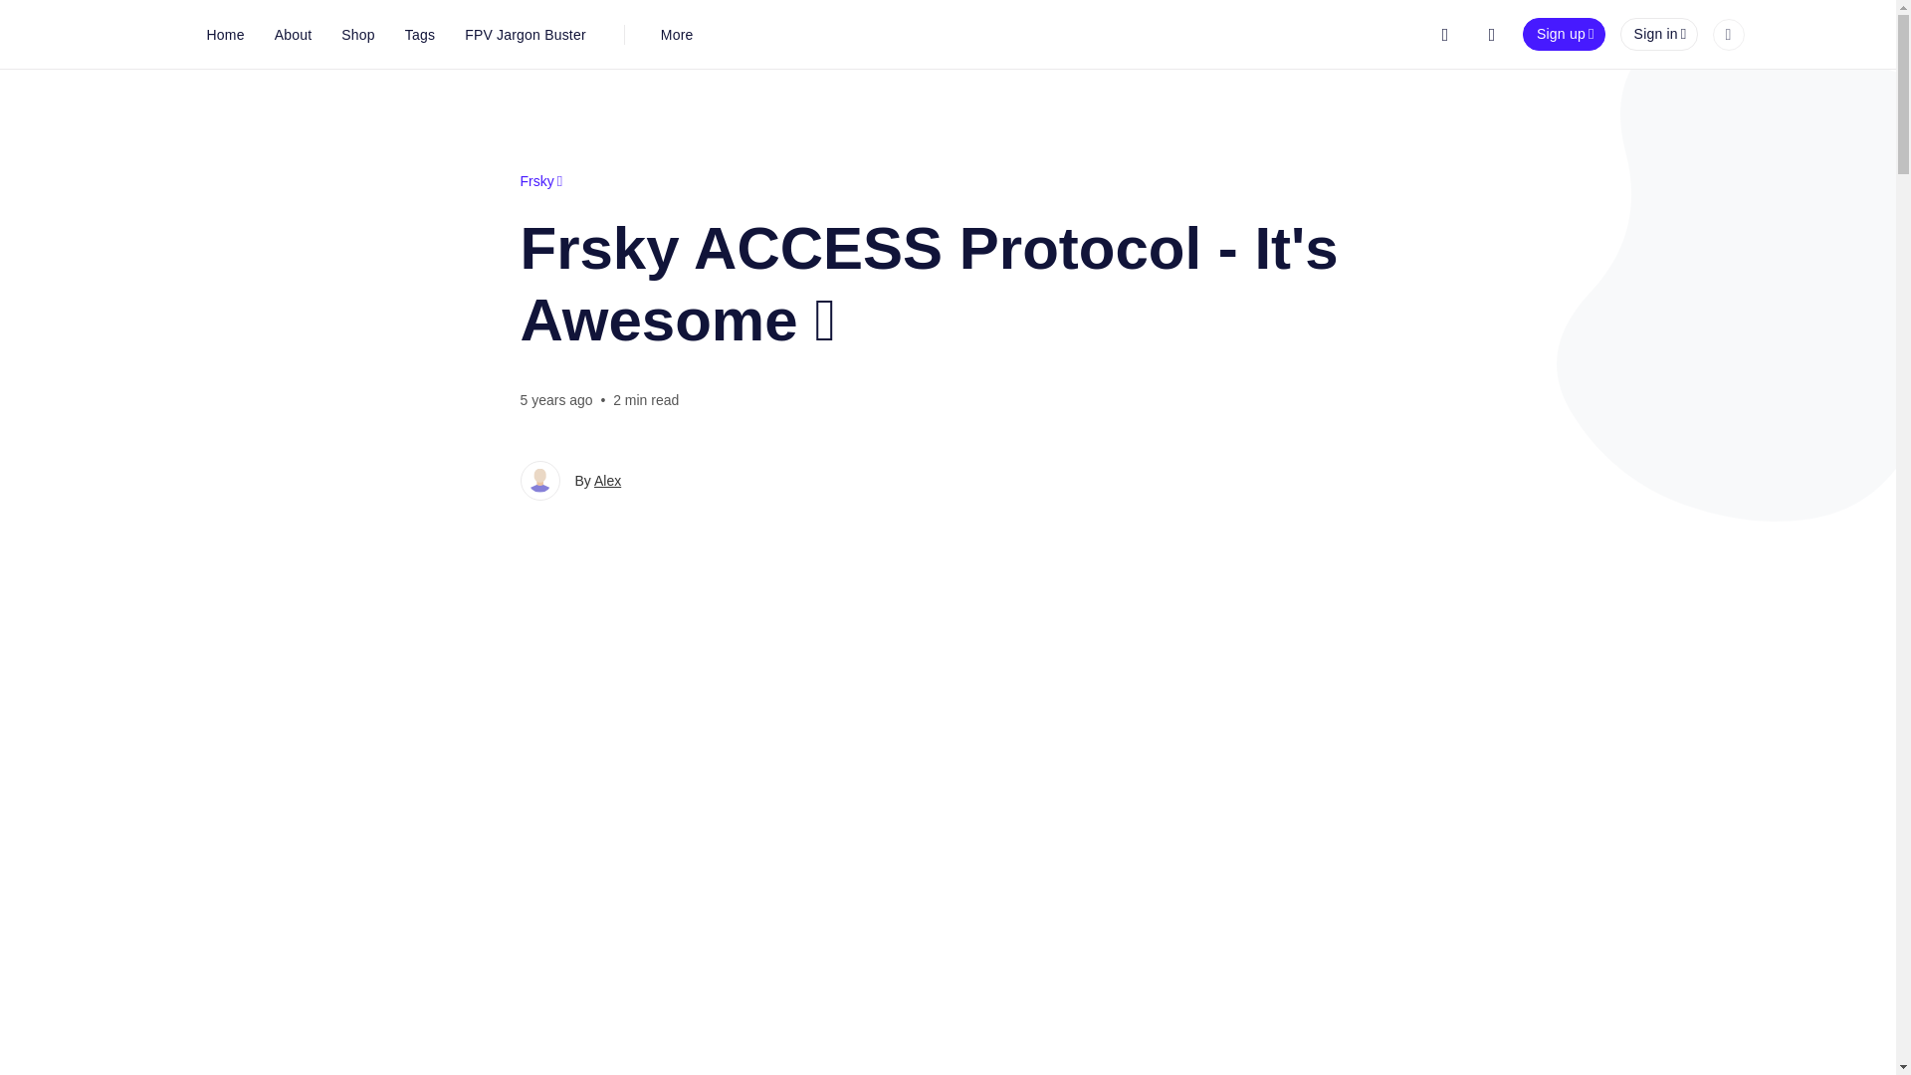  I want to click on Home, so click(225, 34).